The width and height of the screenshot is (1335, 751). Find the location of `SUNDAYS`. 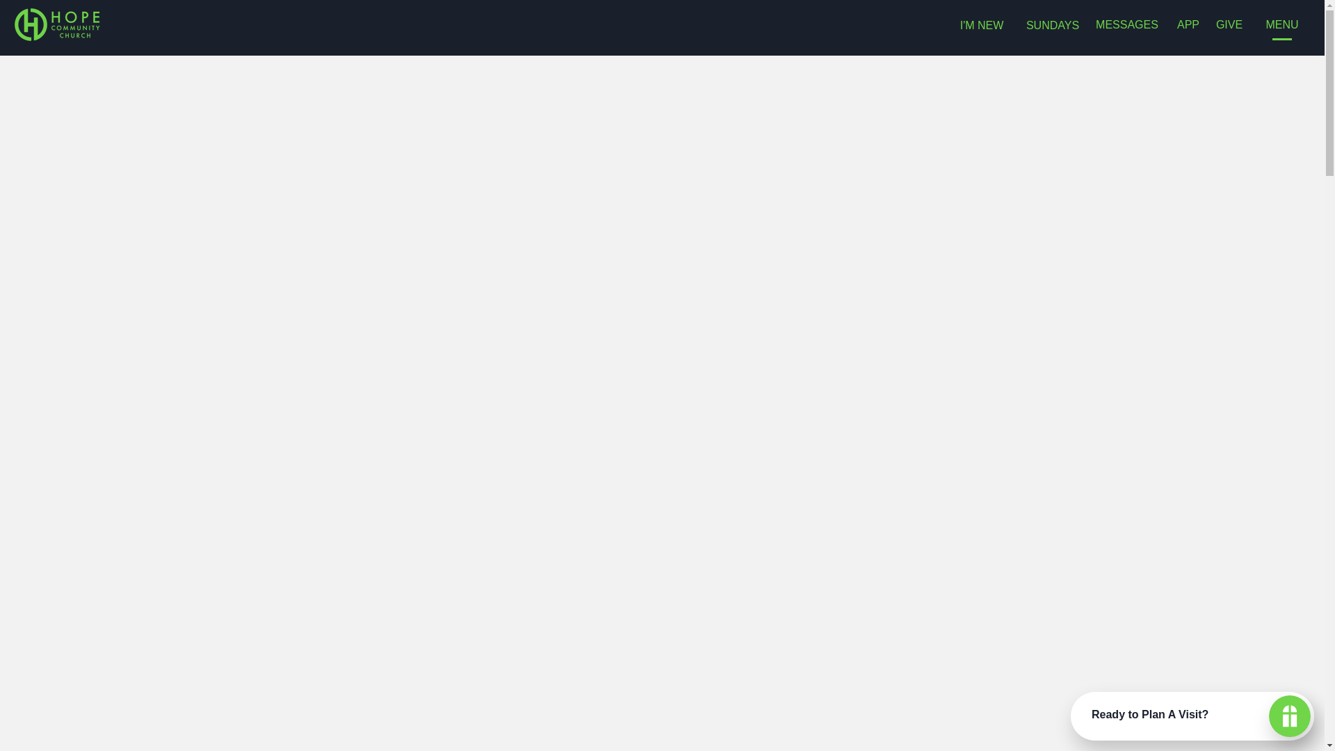

SUNDAYS is located at coordinates (1053, 25).